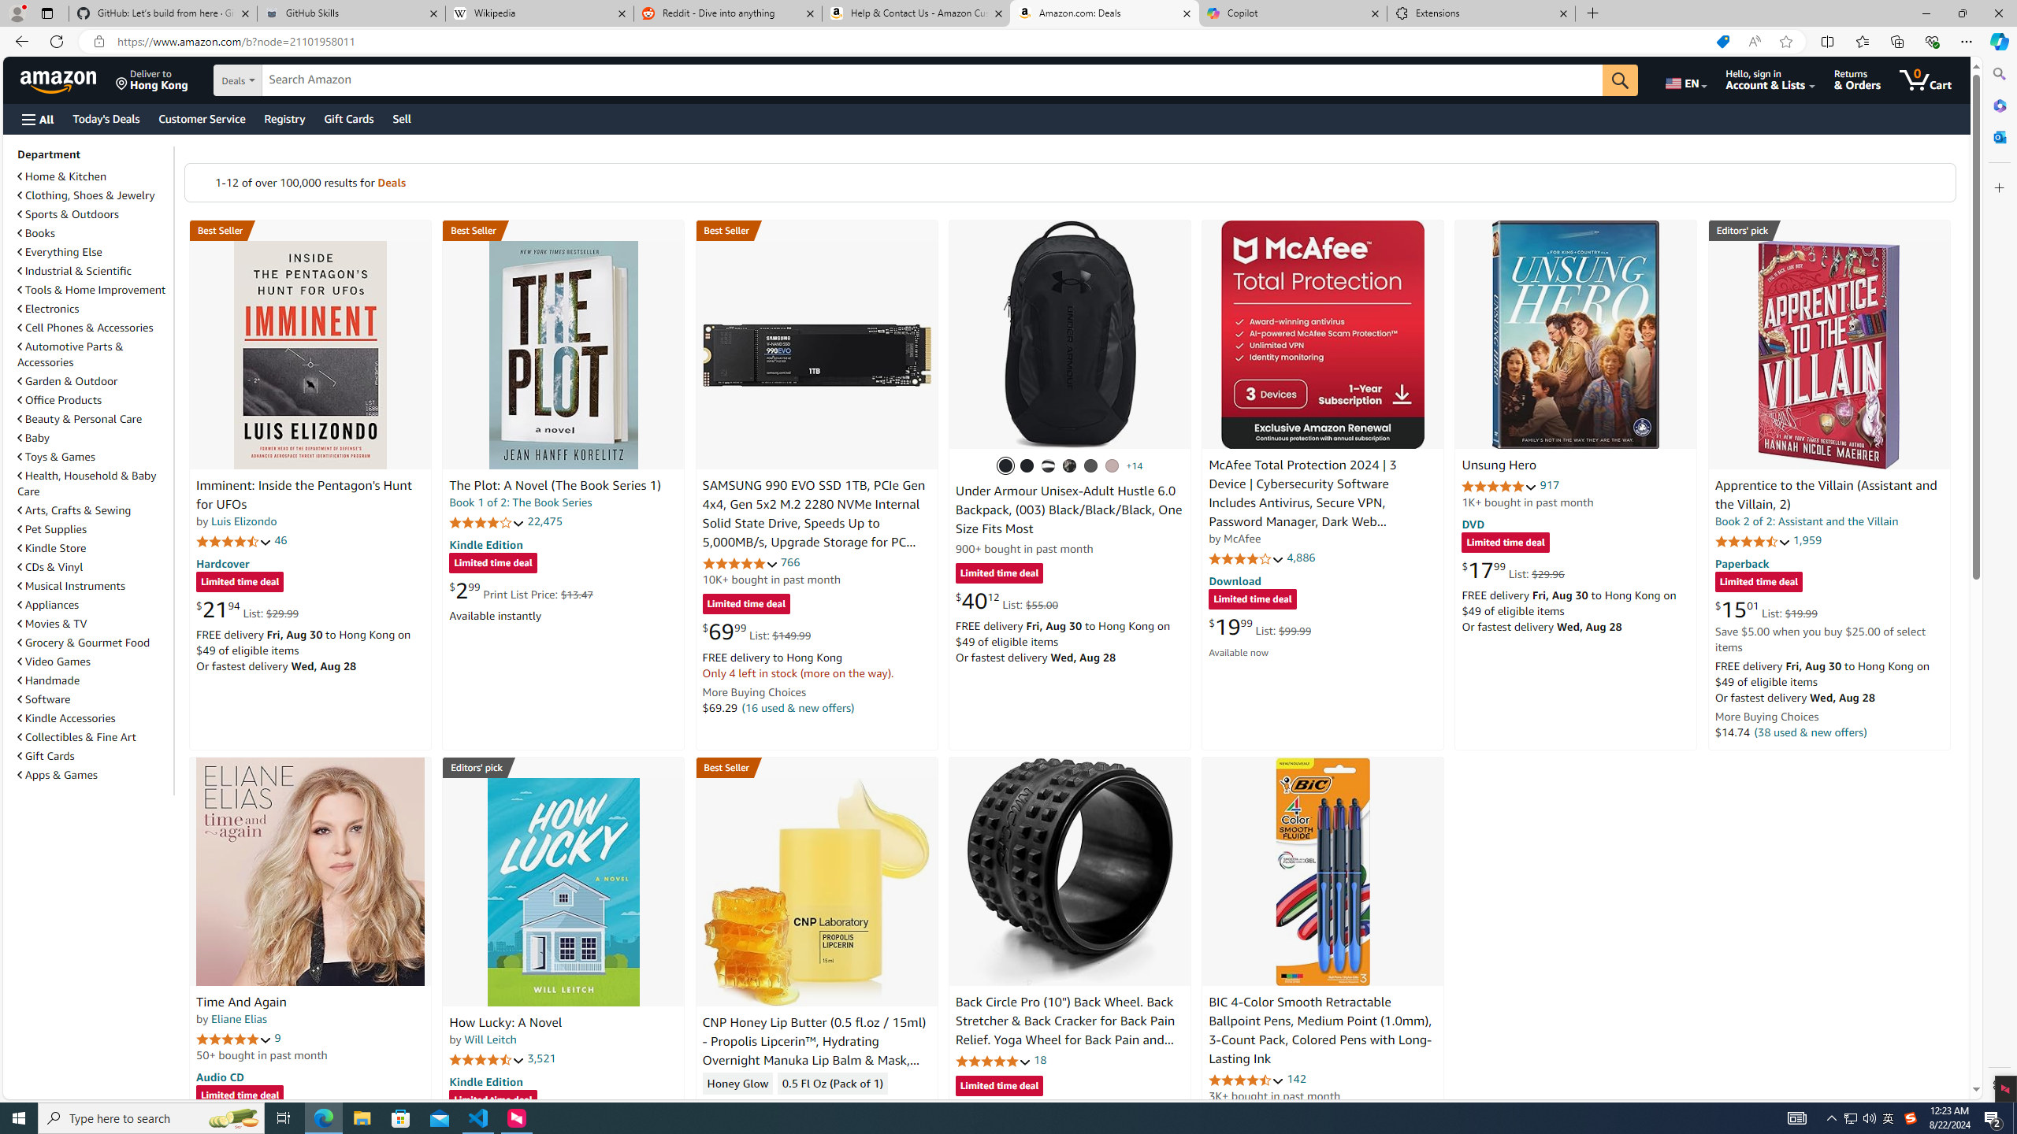 The image size is (2017, 1134). I want to click on (16 used & new offers), so click(799, 707).